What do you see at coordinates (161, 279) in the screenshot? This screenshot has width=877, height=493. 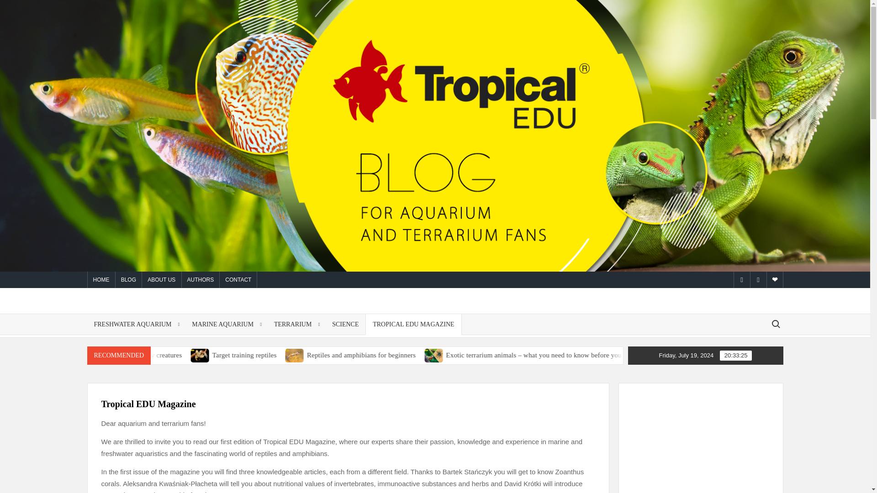 I see `ABOUT US` at bounding box center [161, 279].